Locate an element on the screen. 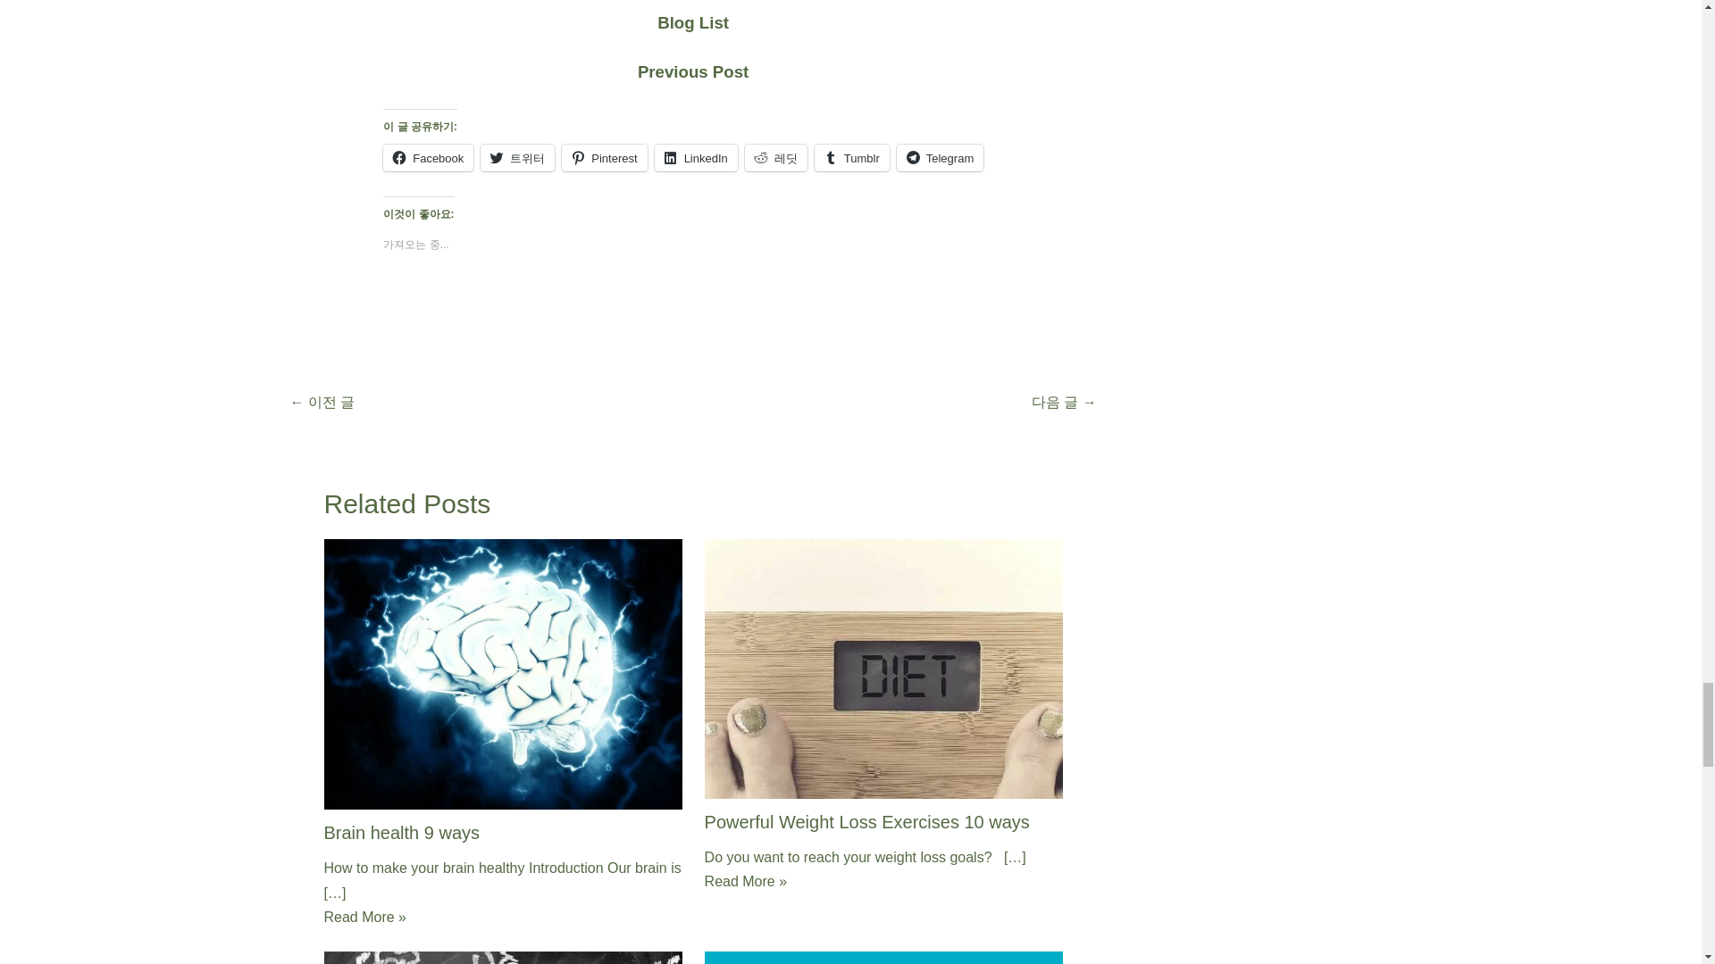 The width and height of the screenshot is (1715, 964). Pinterest is located at coordinates (604, 158).